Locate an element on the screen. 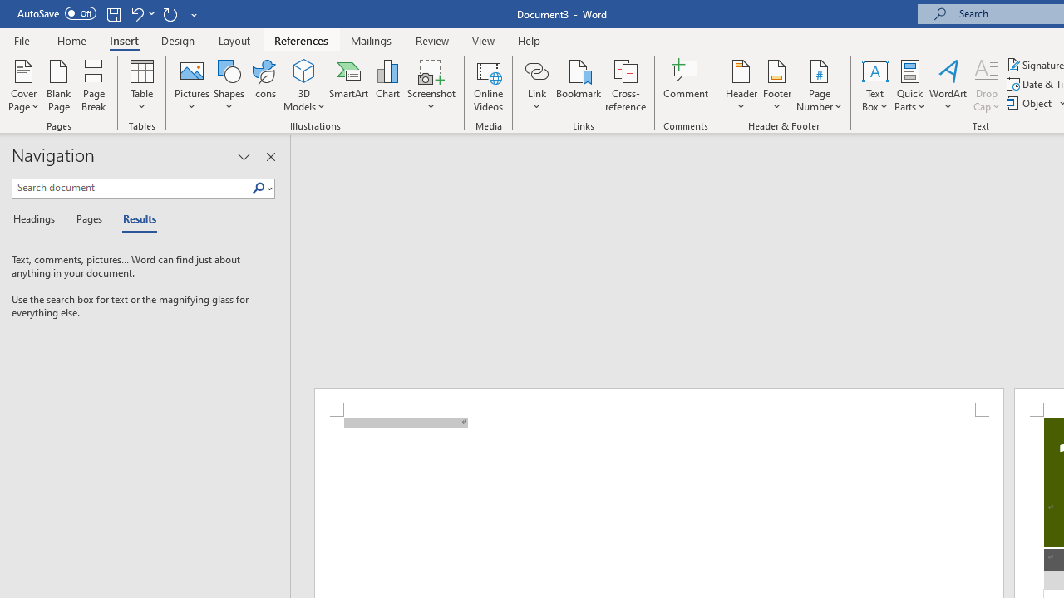  Screenshot is located at coordinates (431, 85).